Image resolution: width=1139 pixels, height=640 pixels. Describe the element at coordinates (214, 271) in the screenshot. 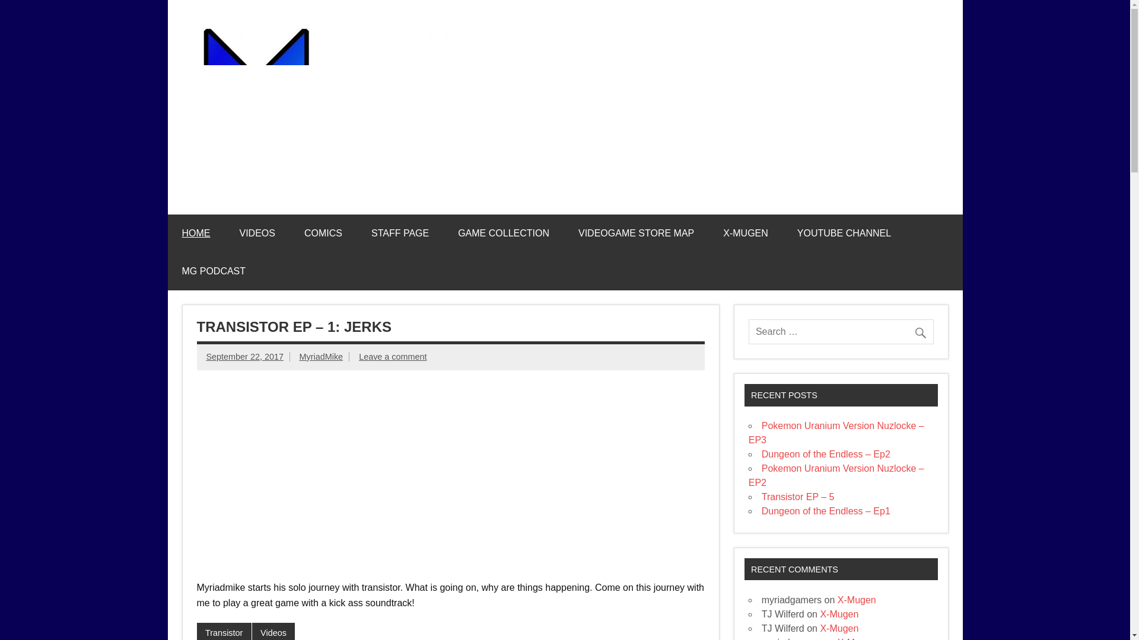

I see `MG PODCAST` at that location.